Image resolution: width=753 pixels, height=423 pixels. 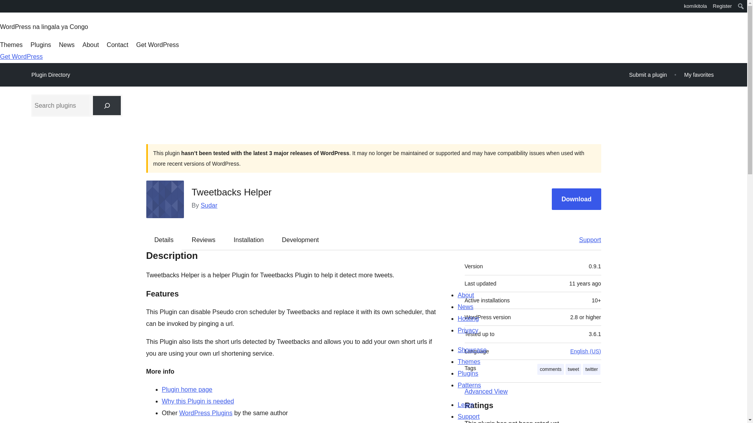 I want to click on Why this Plugin is needed, so click(x=198, y=401).